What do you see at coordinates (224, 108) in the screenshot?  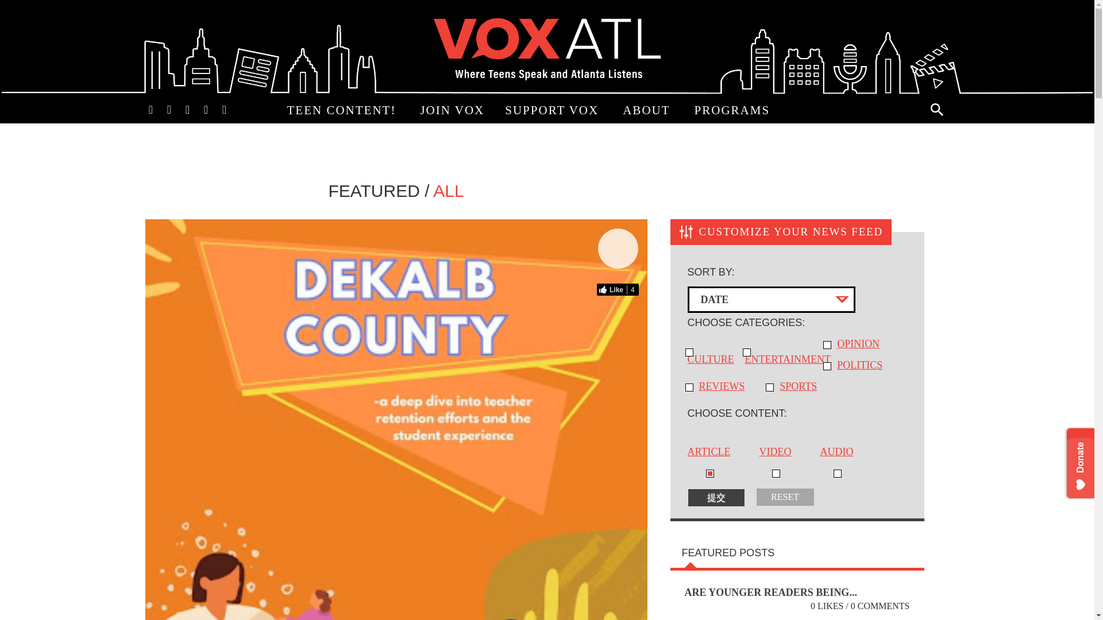 I see `Add me on Snapchat` at bounding box center [224, 108].